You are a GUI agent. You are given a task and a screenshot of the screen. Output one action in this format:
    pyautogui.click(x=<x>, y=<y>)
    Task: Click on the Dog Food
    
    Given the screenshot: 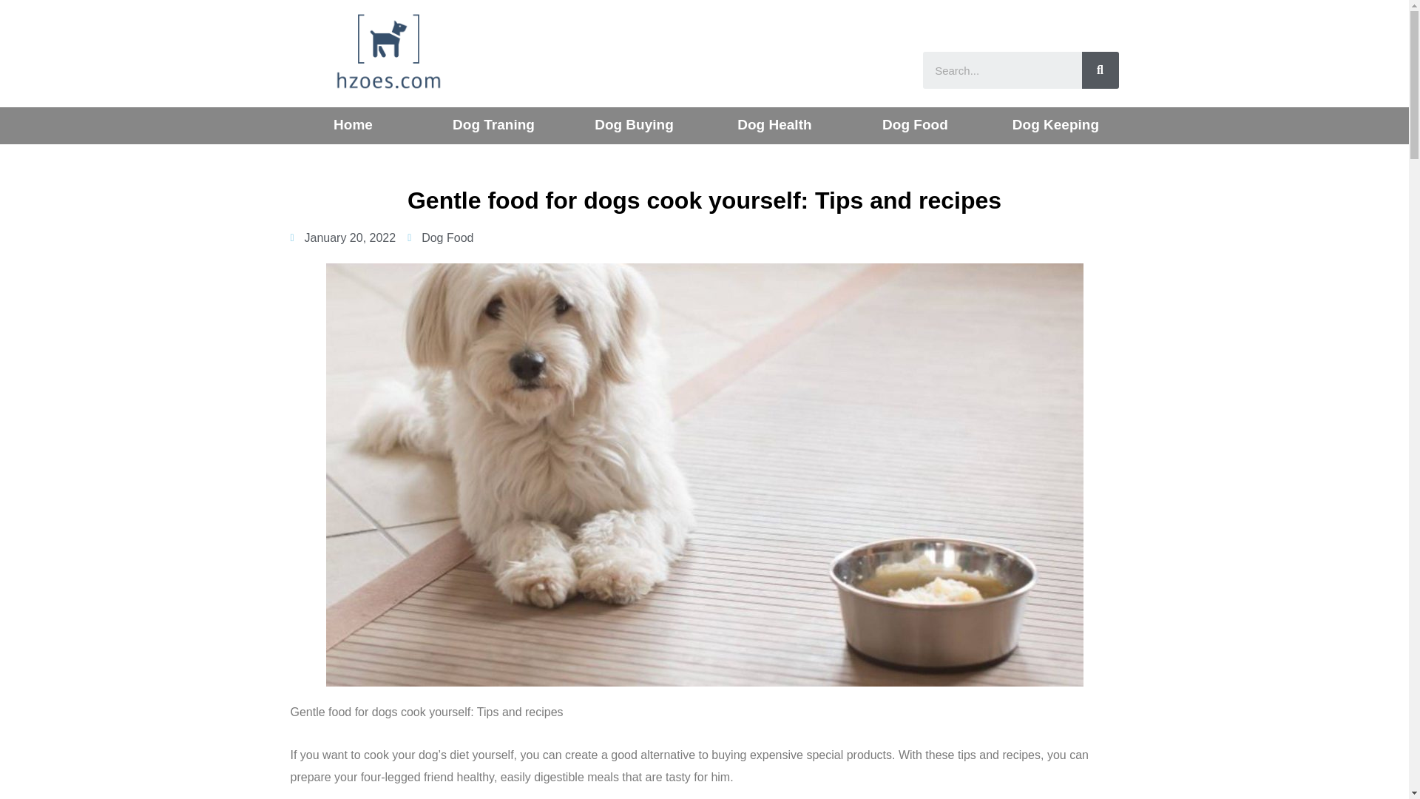 What is the action you would take?
    pyautogui.click(x=915, y=124)
    